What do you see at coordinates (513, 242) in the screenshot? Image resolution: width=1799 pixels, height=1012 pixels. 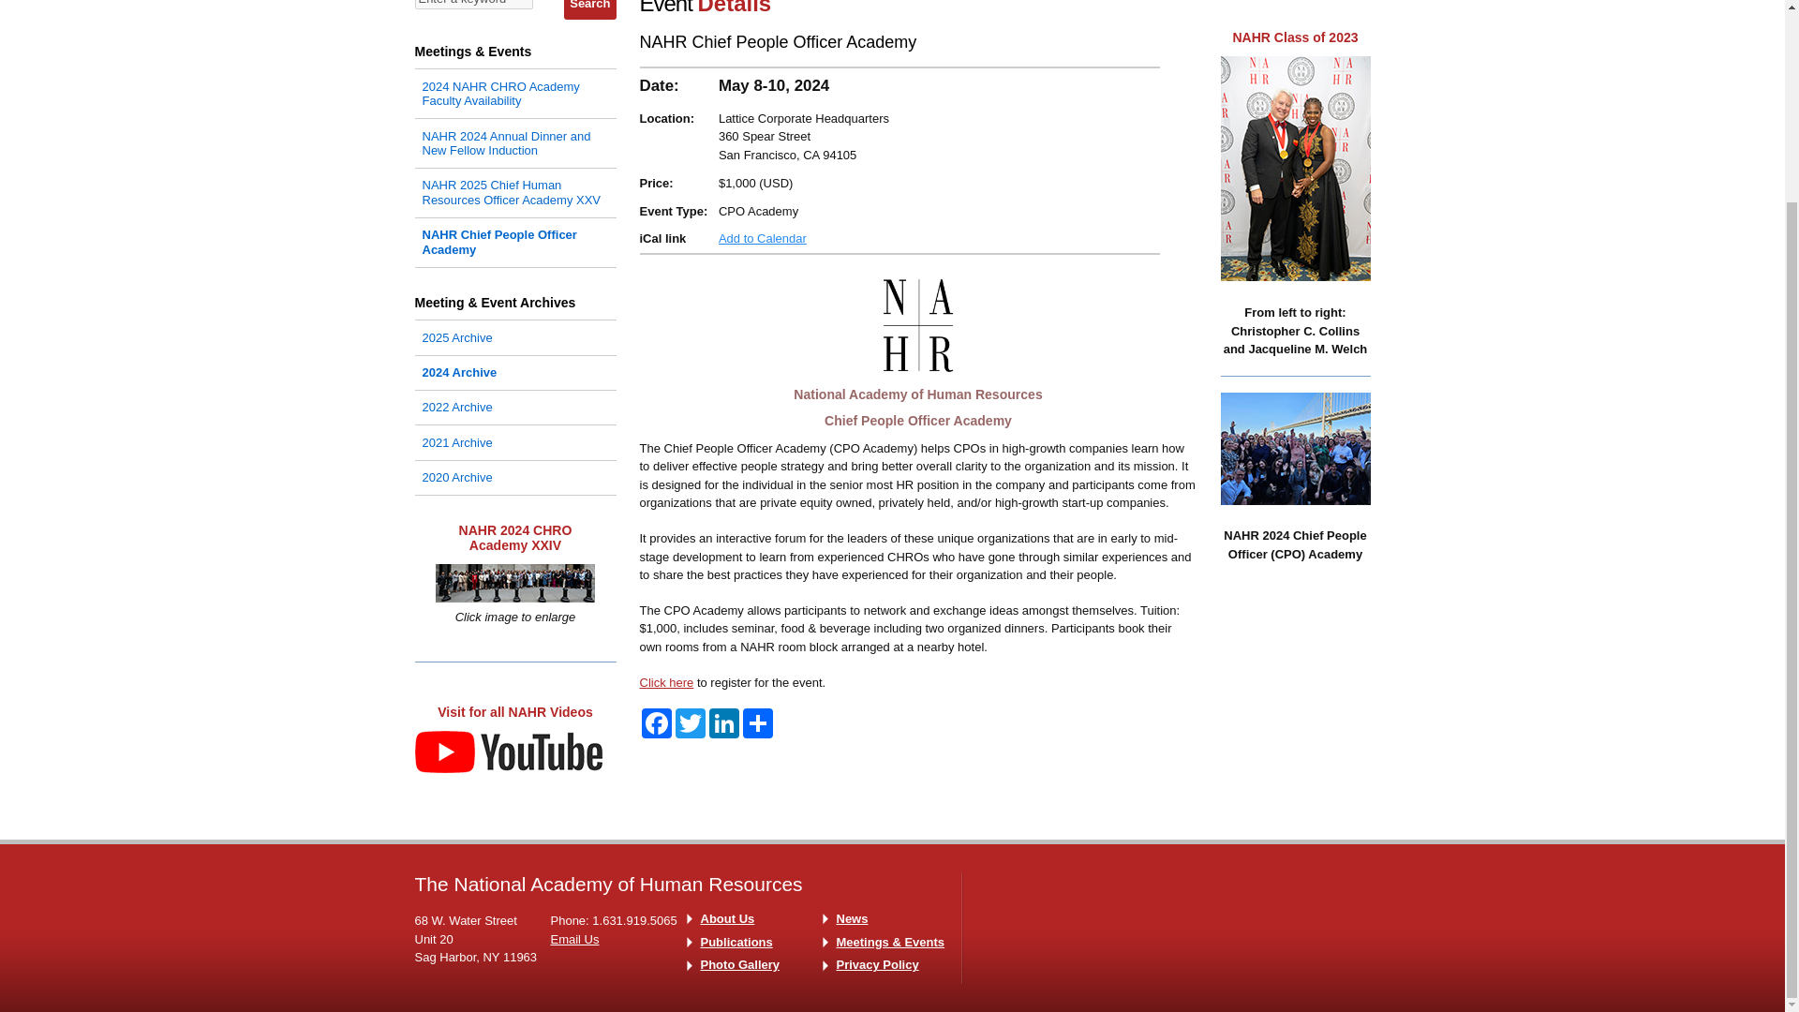 I see `NAHR Chief People Officer Academy` at bounding box center [513, 242].